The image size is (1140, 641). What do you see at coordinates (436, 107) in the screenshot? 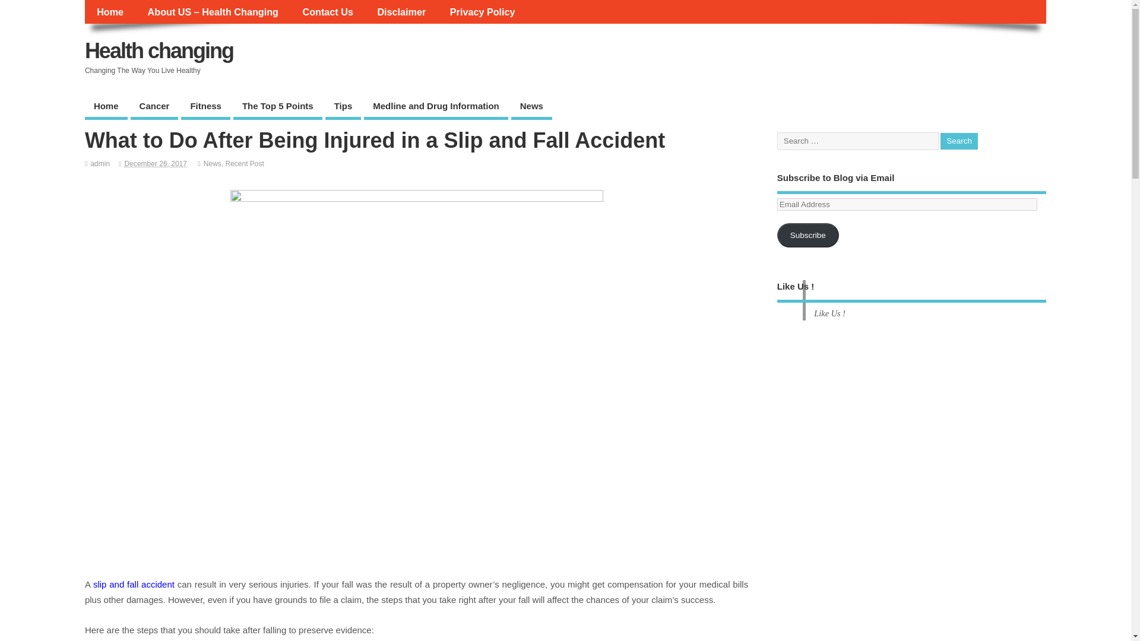
I see `Medline and Drug Information` at bounding box center [436, 107].